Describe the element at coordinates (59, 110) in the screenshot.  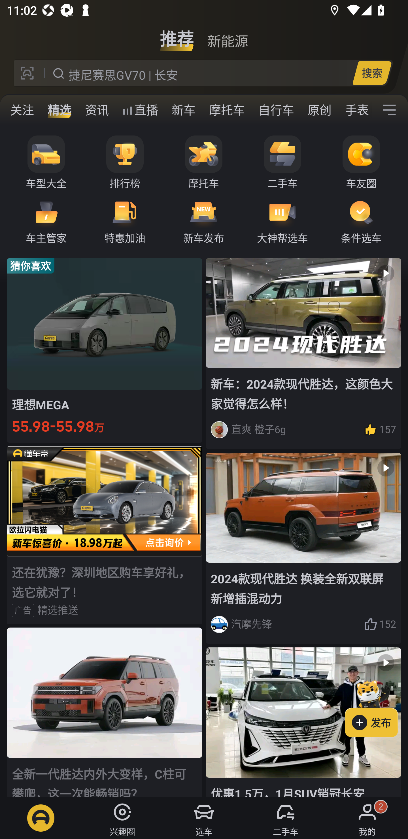
I see `精选` at that location.